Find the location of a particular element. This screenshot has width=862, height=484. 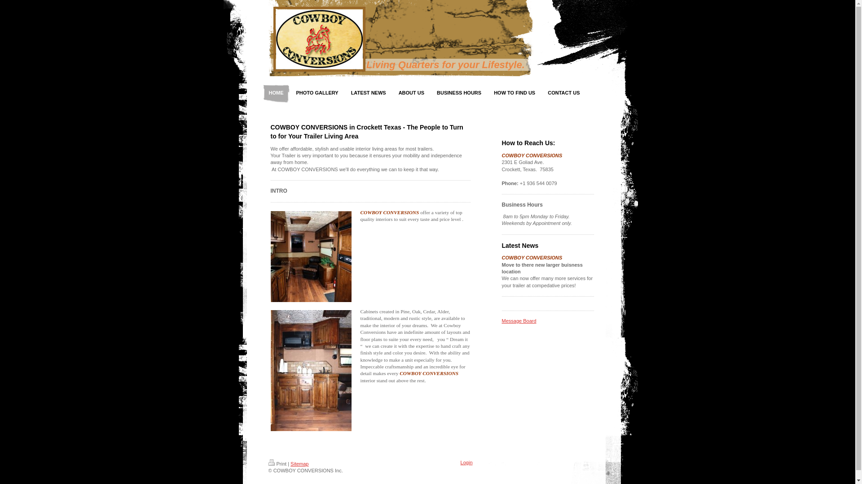

Login is located at coordinates (466, 462).